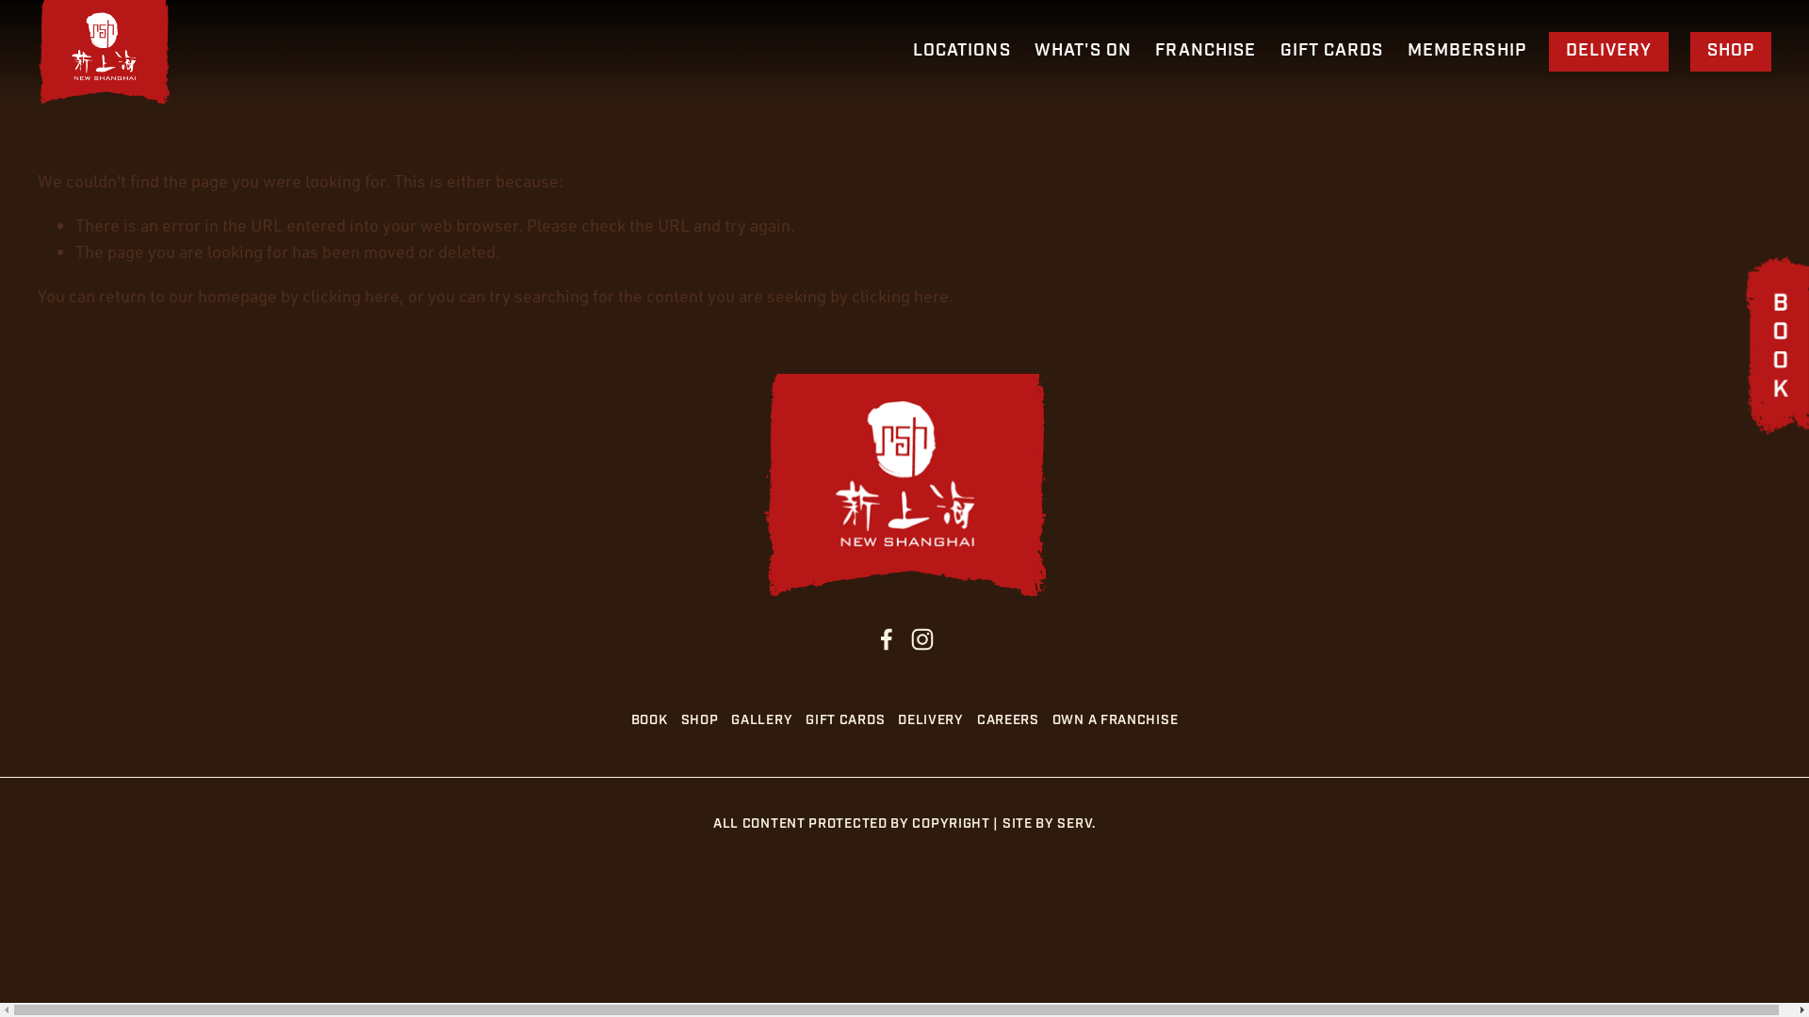 This screenshot has height=1017, width=1809. What do you see at coordinates (1609, 51) in the screenshot?
I see `DELIVERY` at bounding box center [1609, 51].